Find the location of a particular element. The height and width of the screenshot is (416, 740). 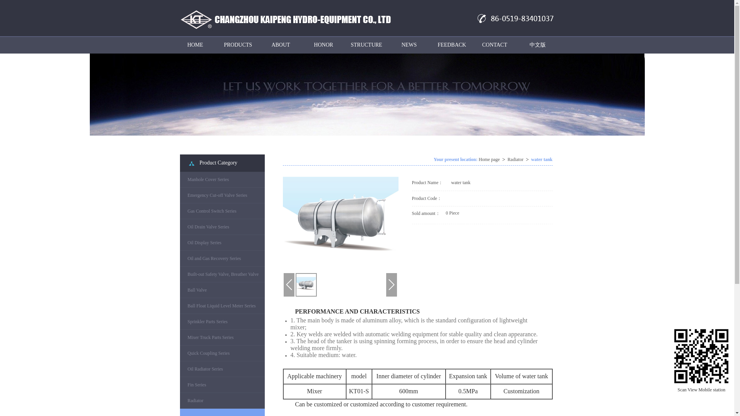

Oil Drain Valve Series is located at coordinates (222, 226).